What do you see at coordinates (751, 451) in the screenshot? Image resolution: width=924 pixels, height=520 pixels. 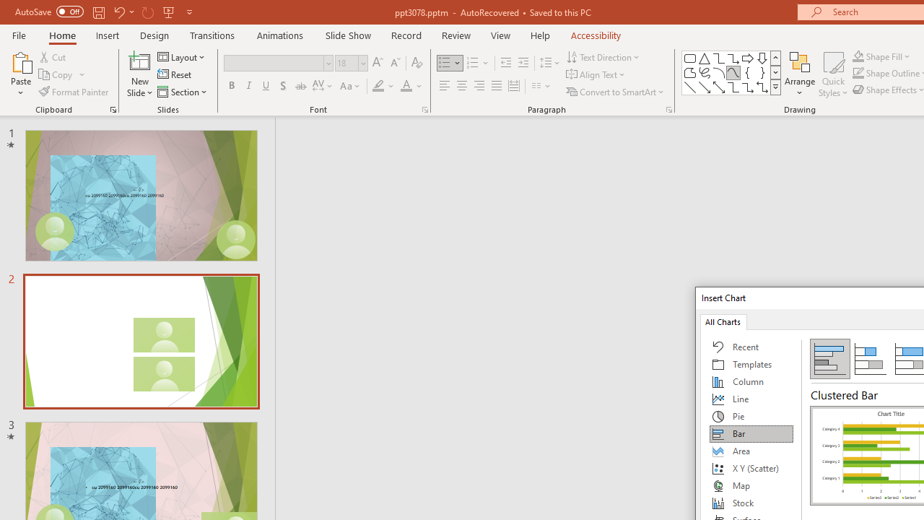 I see `Area` at bounding box center [751, 451].